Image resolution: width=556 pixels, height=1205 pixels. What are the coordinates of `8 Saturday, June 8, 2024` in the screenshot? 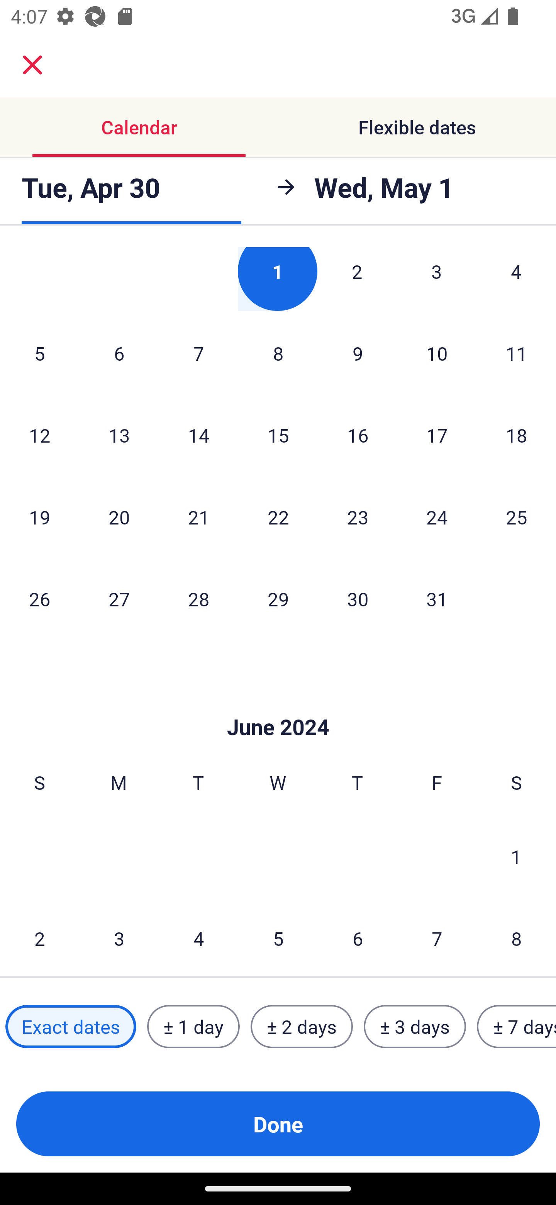 It's located at (517, 937).